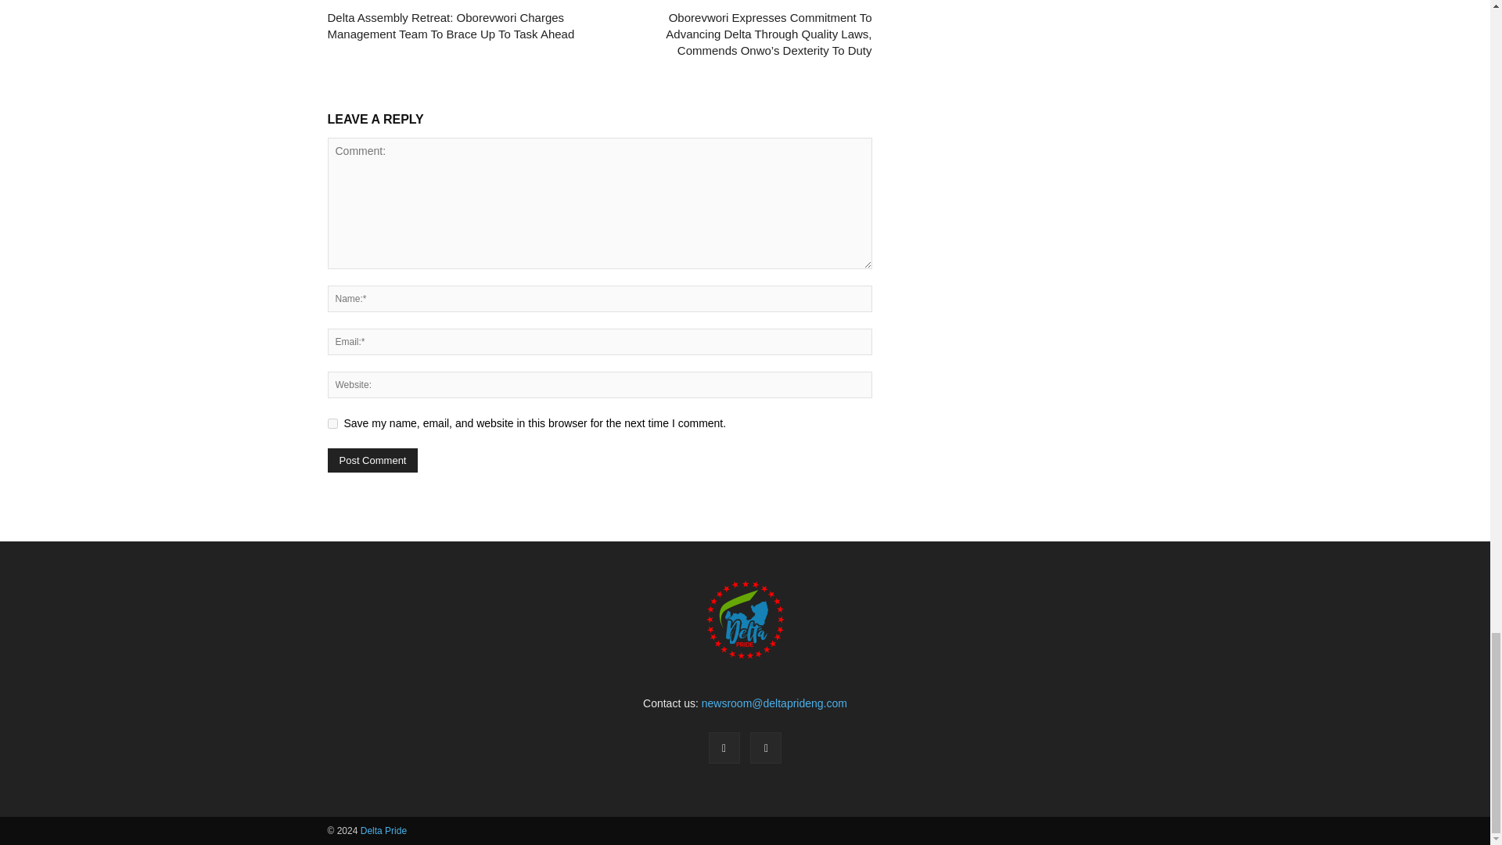 The width and height of the screenshot is (1502, 845). I want to click on Twitter, so click(765, 748).